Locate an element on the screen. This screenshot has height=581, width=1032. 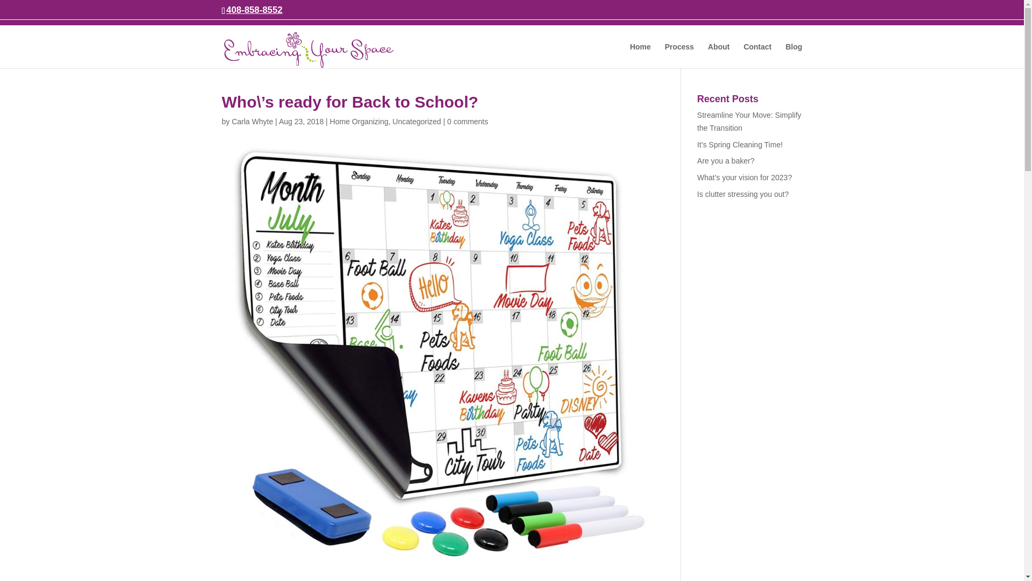
Home Organizing is located at coordinates (359, 122).